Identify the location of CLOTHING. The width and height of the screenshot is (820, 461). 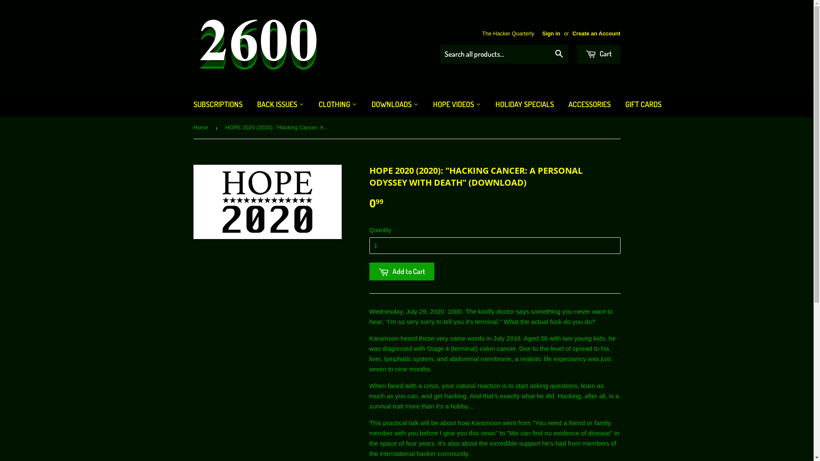
(337, 104).